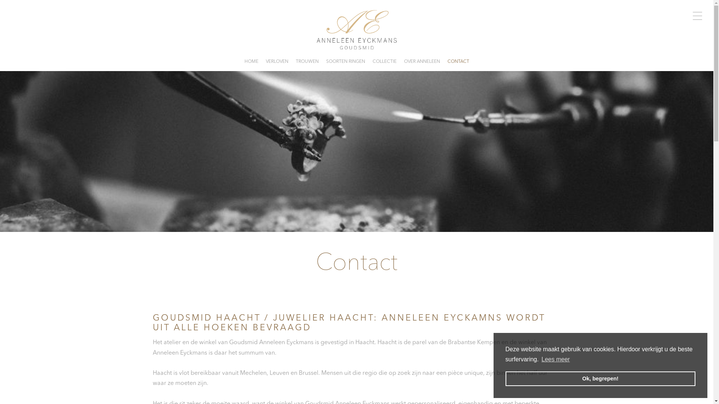 The width and height of the screenshot is (719, 404). Describe the element at coordinates (6, 6) in the screenshot. I see `Verzenden` at that location.